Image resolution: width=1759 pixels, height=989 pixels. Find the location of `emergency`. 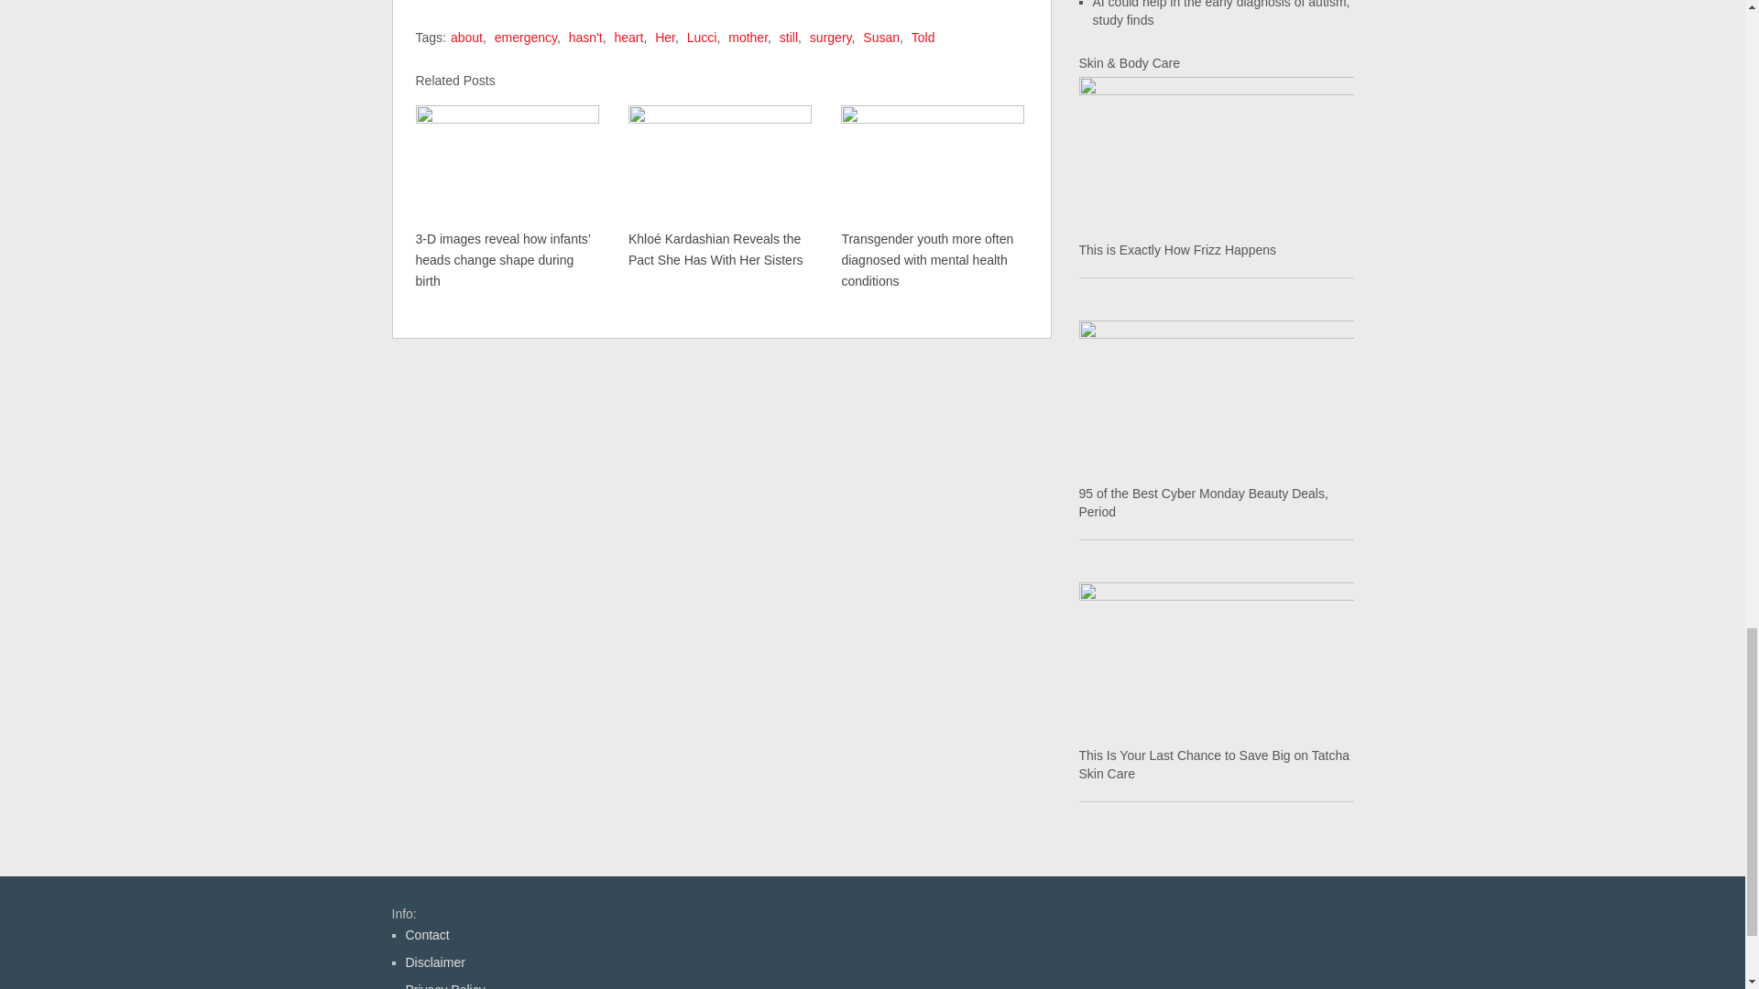

emergency is located at coordinates (526, 37).